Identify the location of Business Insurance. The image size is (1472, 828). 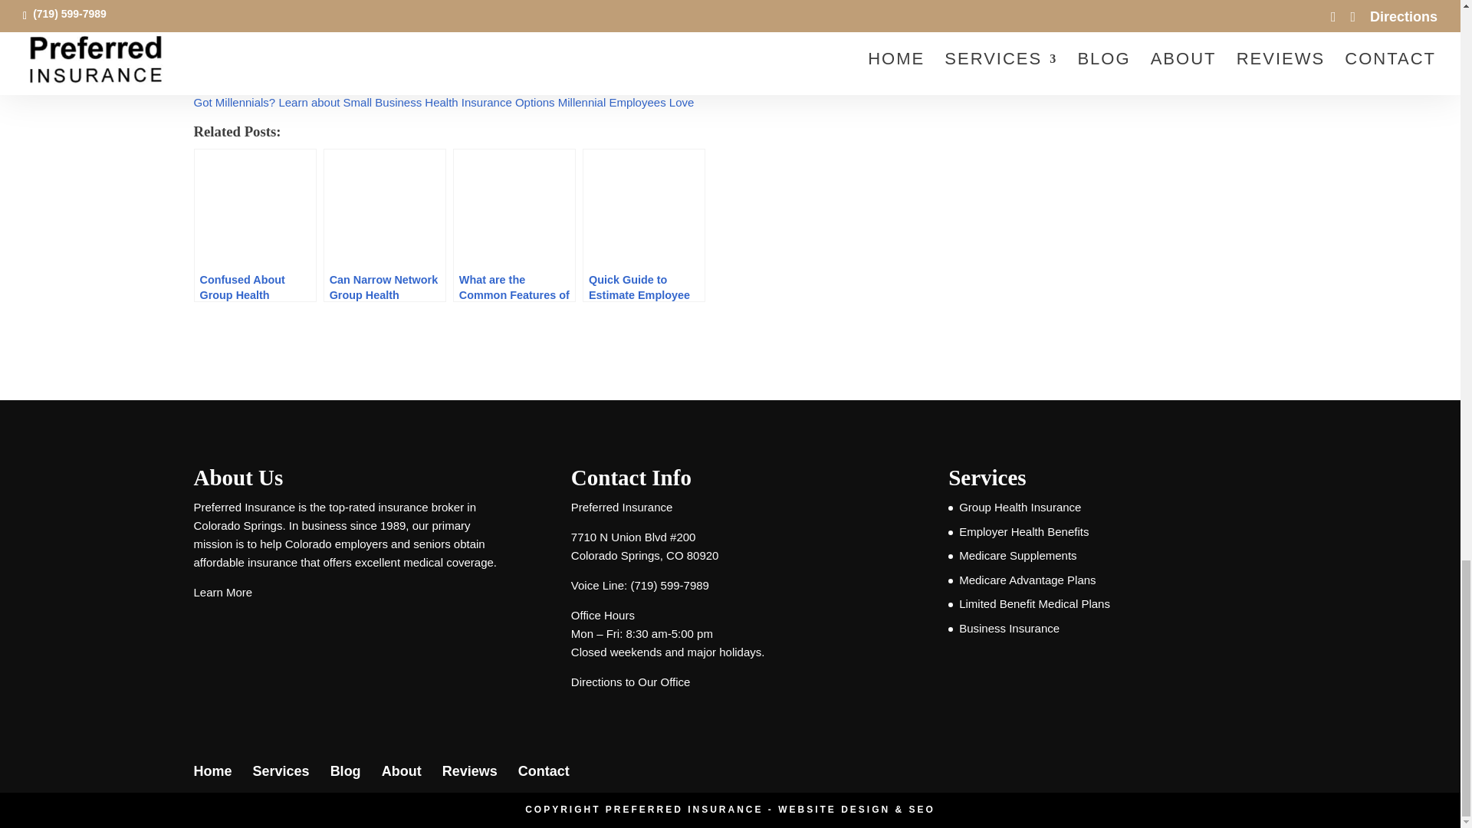
(1009, 629).